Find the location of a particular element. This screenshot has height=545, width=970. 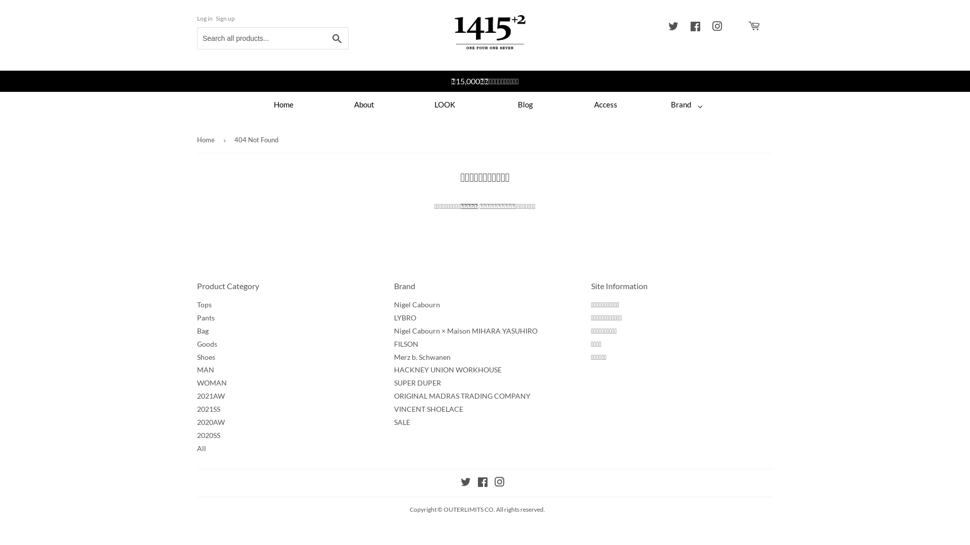

Instagram is located at coordinates (717, 27).